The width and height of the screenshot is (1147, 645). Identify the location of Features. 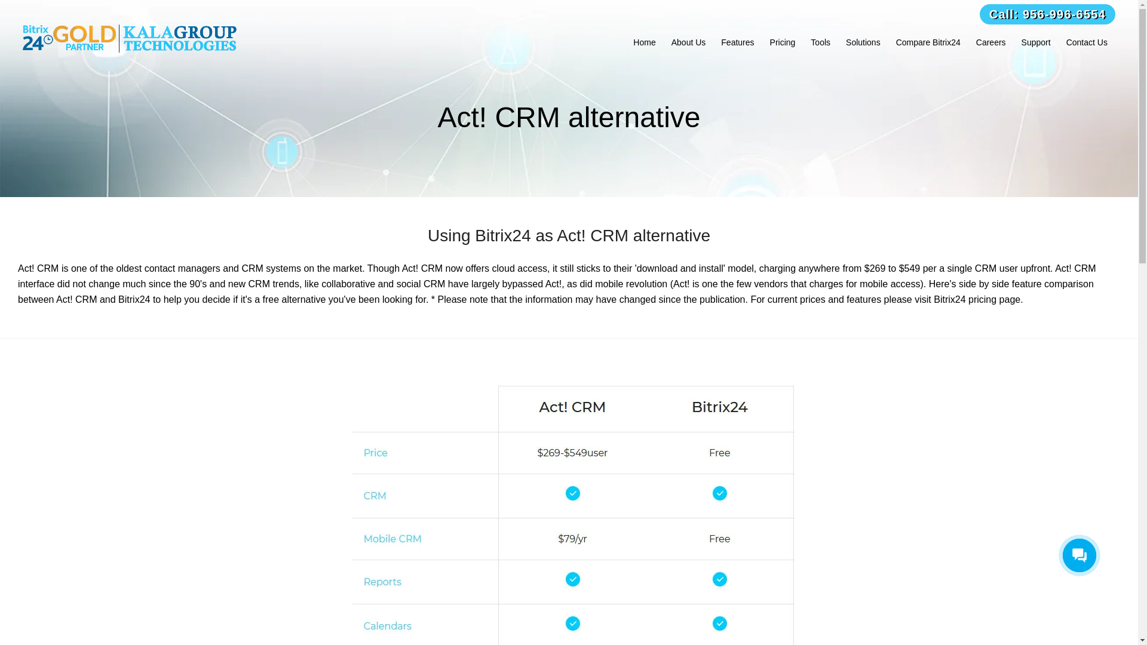
(737, 42).